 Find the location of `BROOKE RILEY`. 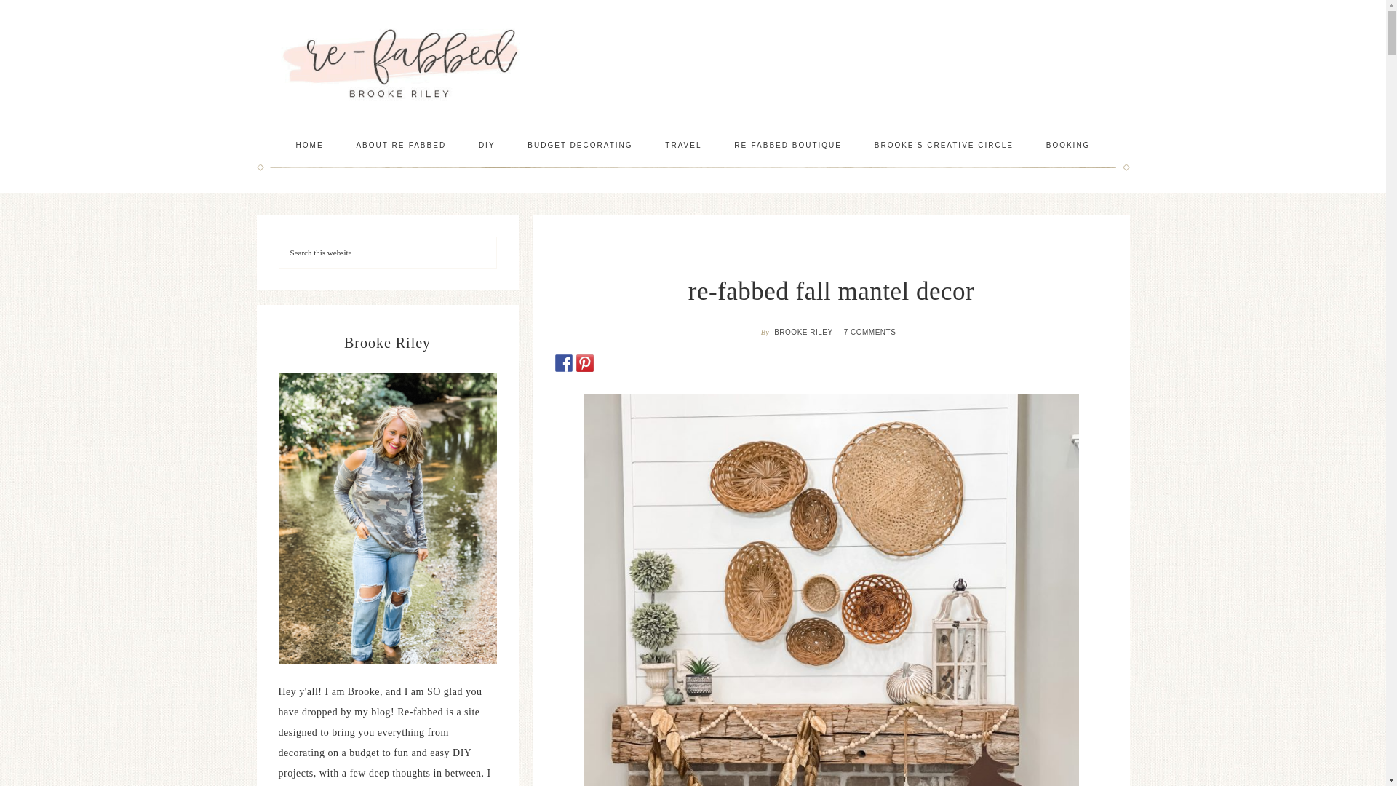

BROOKE RILEY is located at coordinates (805, 332).